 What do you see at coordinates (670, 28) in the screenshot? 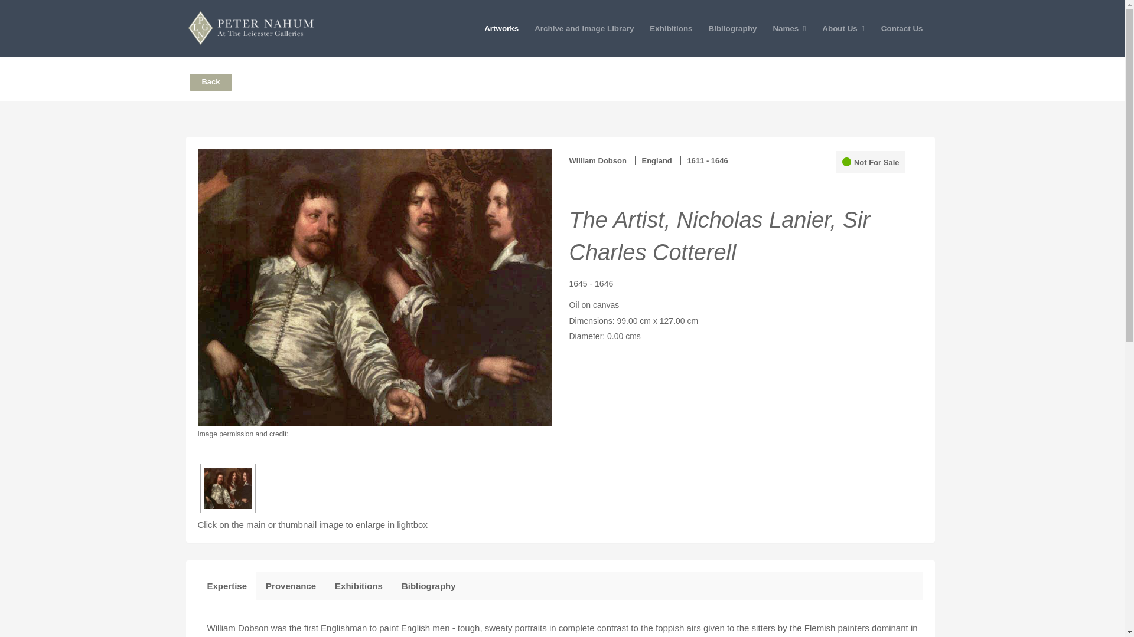
I see `Exhibitions` at bounding box center [670, 28].